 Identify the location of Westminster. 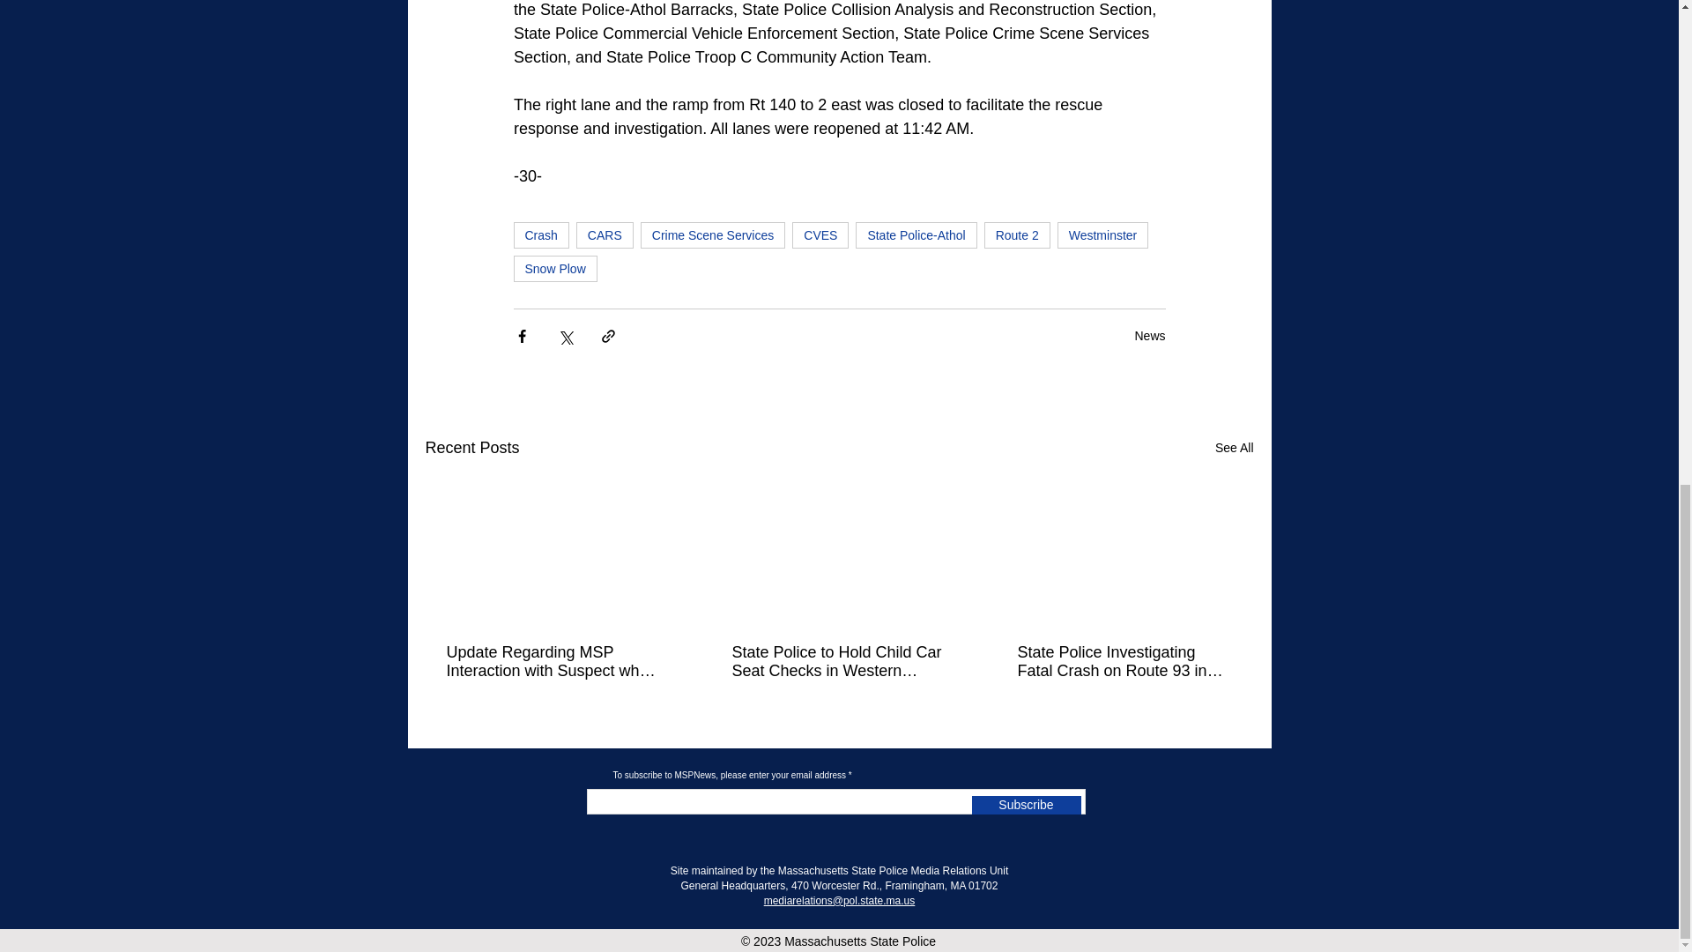
(1103, 234).